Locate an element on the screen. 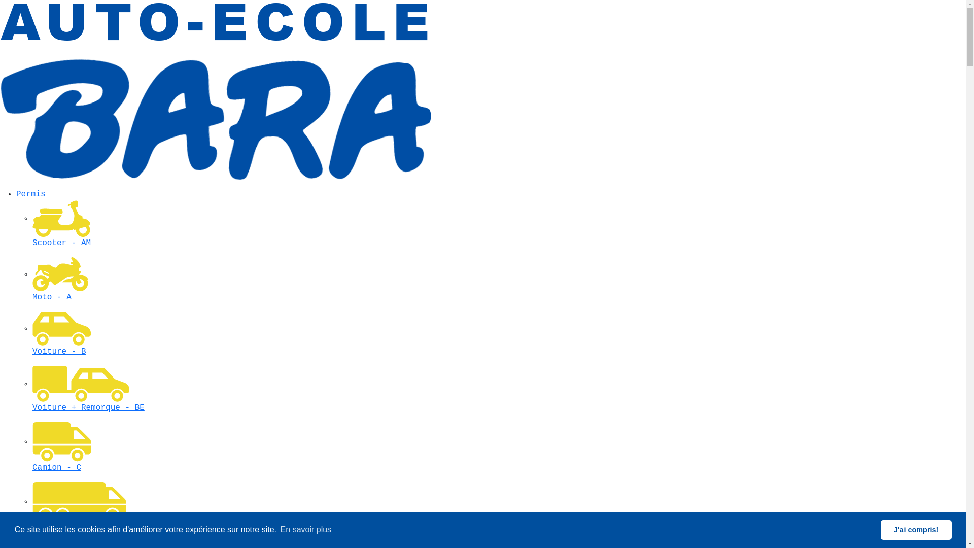  Camion - C is located at coordinates (499, 456).